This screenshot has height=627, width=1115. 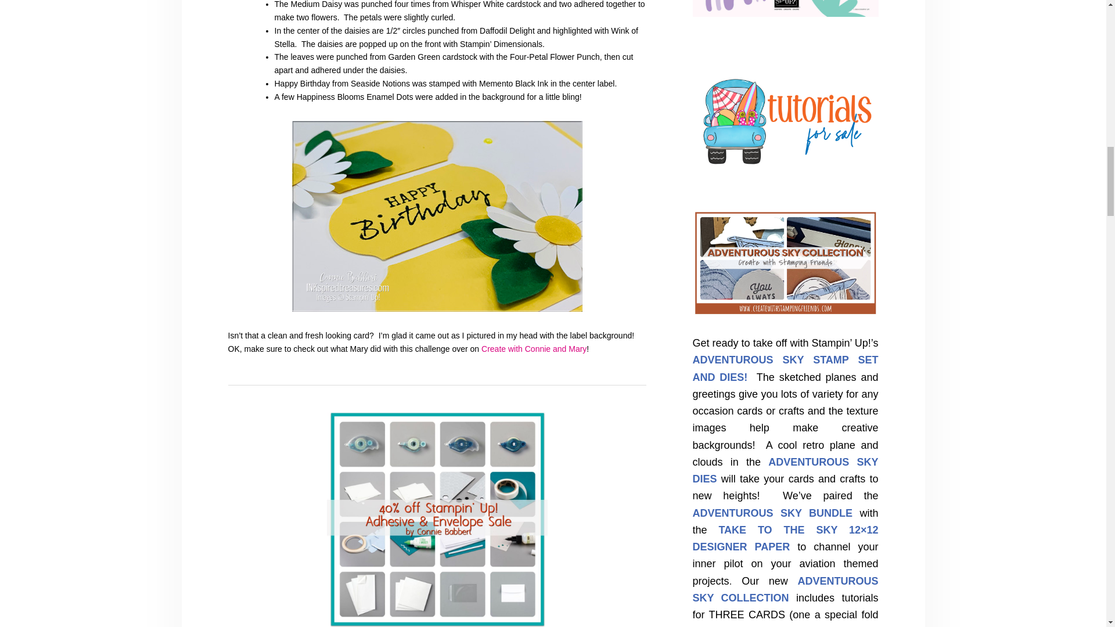 I want to click on Create with Connie and Mary, so click(x=534, y=348).